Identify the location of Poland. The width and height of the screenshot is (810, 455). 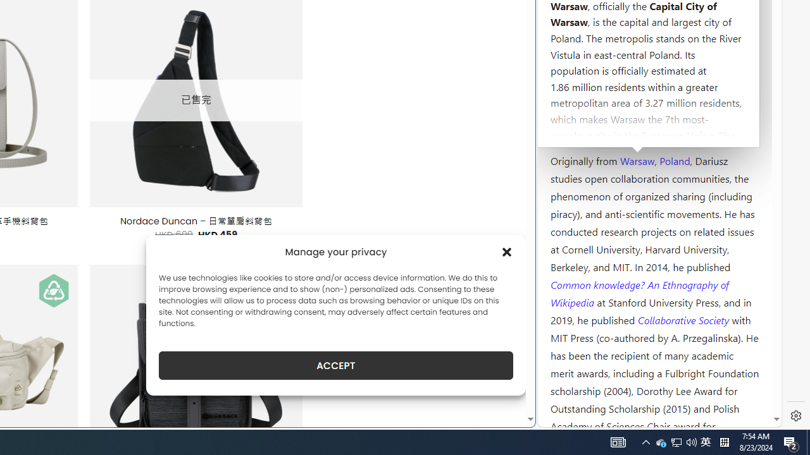
(675, 160).